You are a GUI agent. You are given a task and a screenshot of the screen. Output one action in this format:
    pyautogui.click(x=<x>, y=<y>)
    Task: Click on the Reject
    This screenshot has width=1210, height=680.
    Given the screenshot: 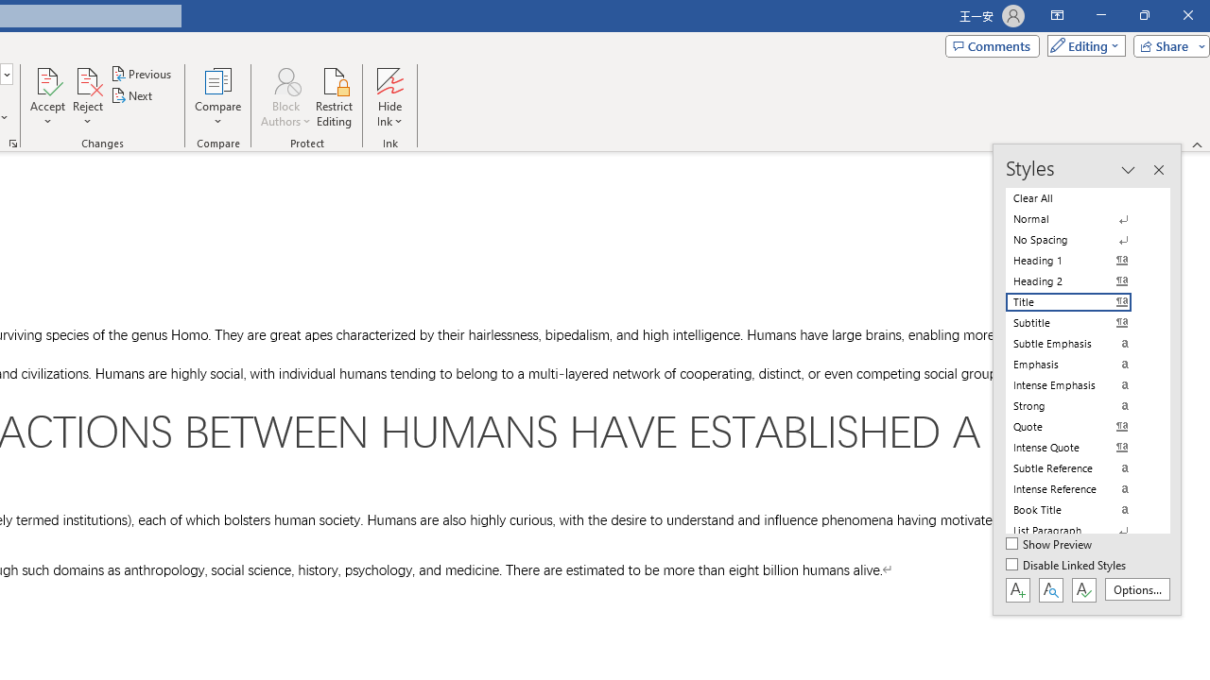 What is the action you would take?
    pyautogui.click(x=87, y=96)
    